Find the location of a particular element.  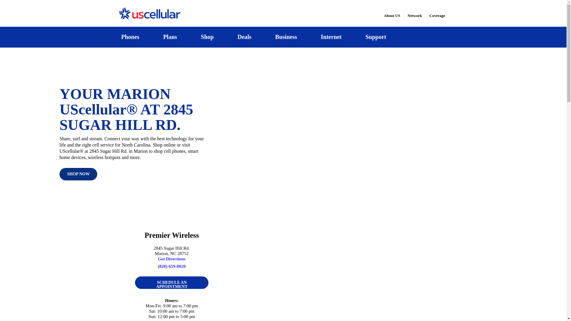

Phones is located at coordinates (130, 37).